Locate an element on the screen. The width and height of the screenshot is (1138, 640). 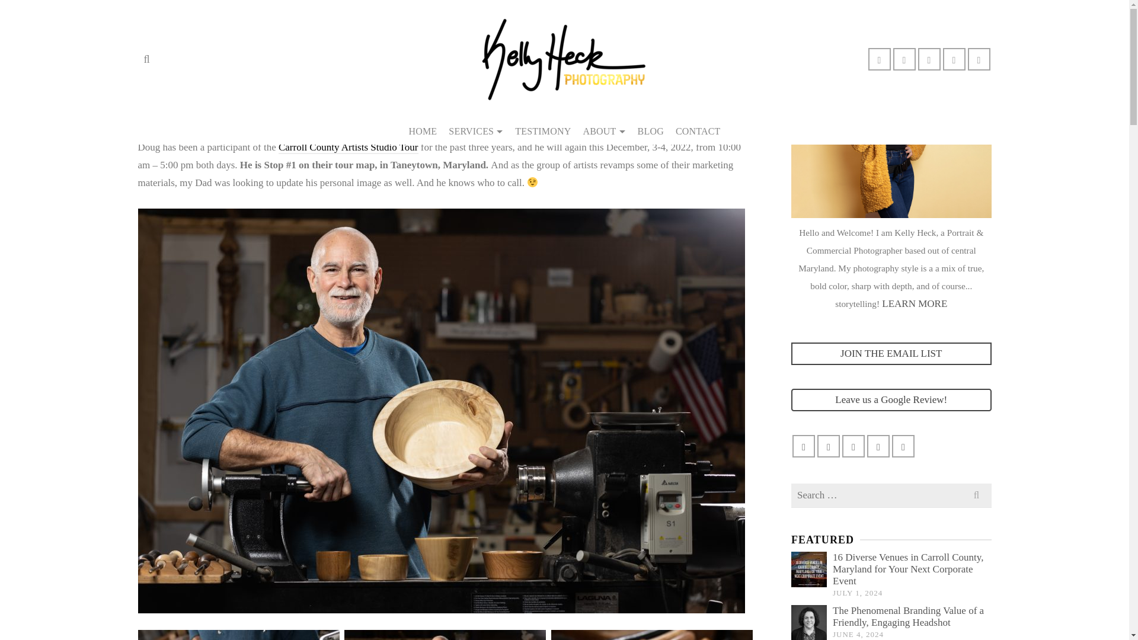
Facebook is located at coordinates (526, 116).